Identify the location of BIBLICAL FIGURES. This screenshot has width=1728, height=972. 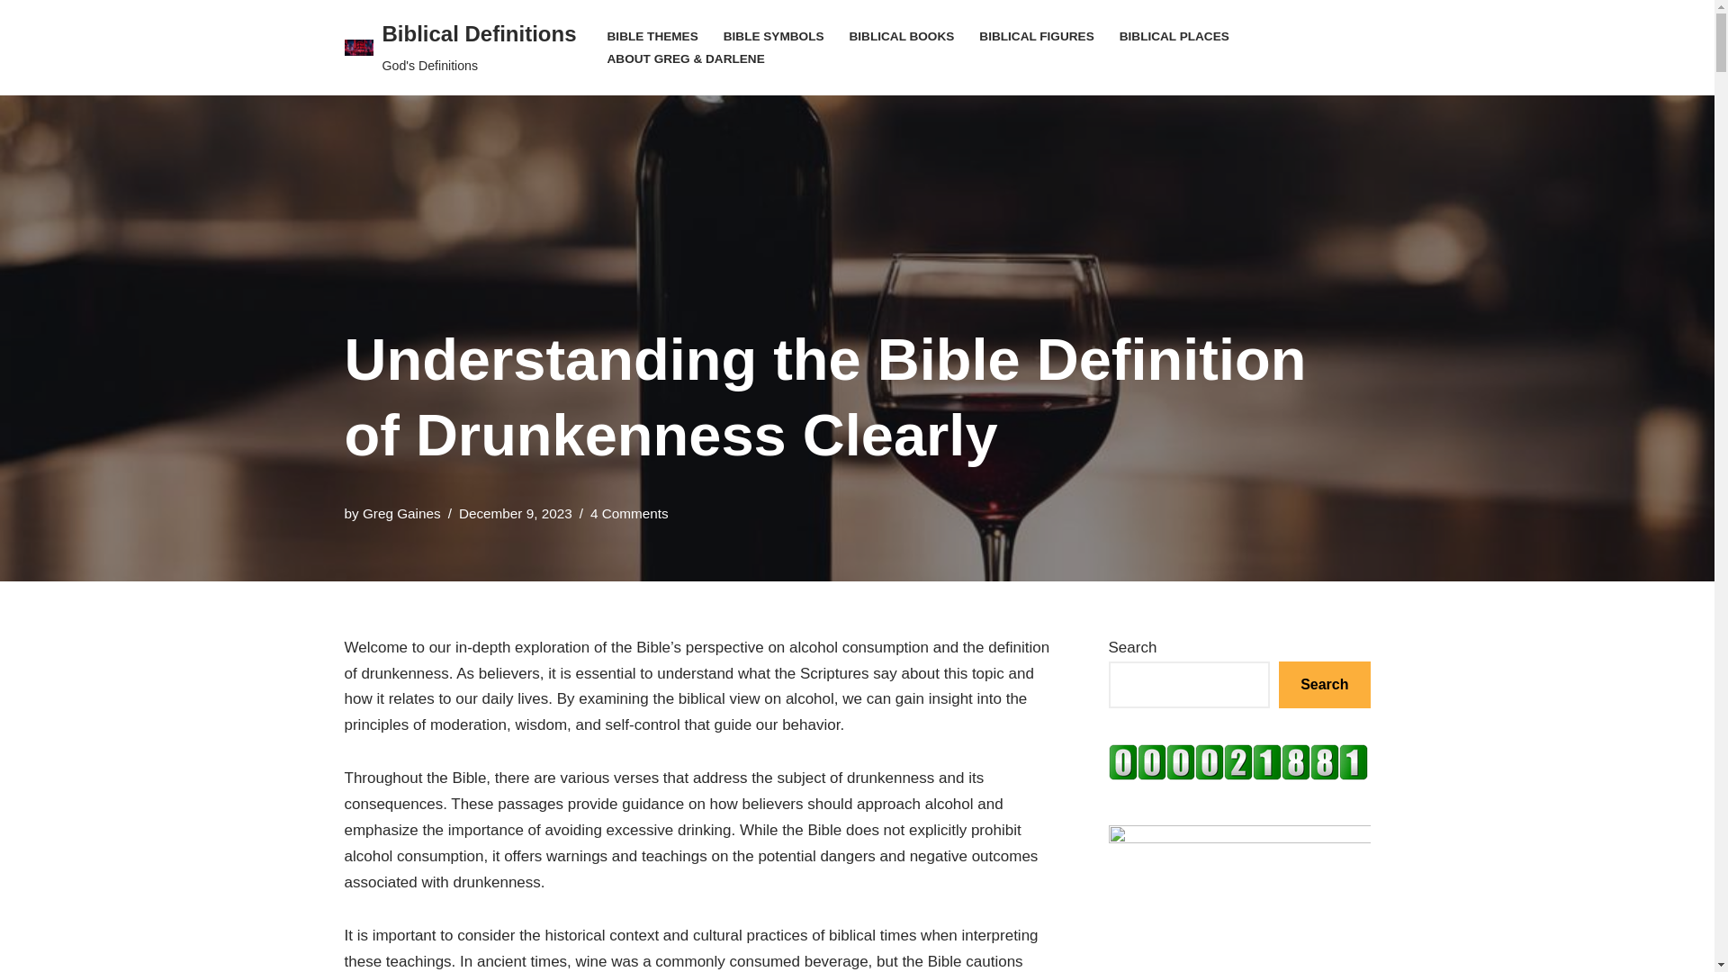
(1037, 36).